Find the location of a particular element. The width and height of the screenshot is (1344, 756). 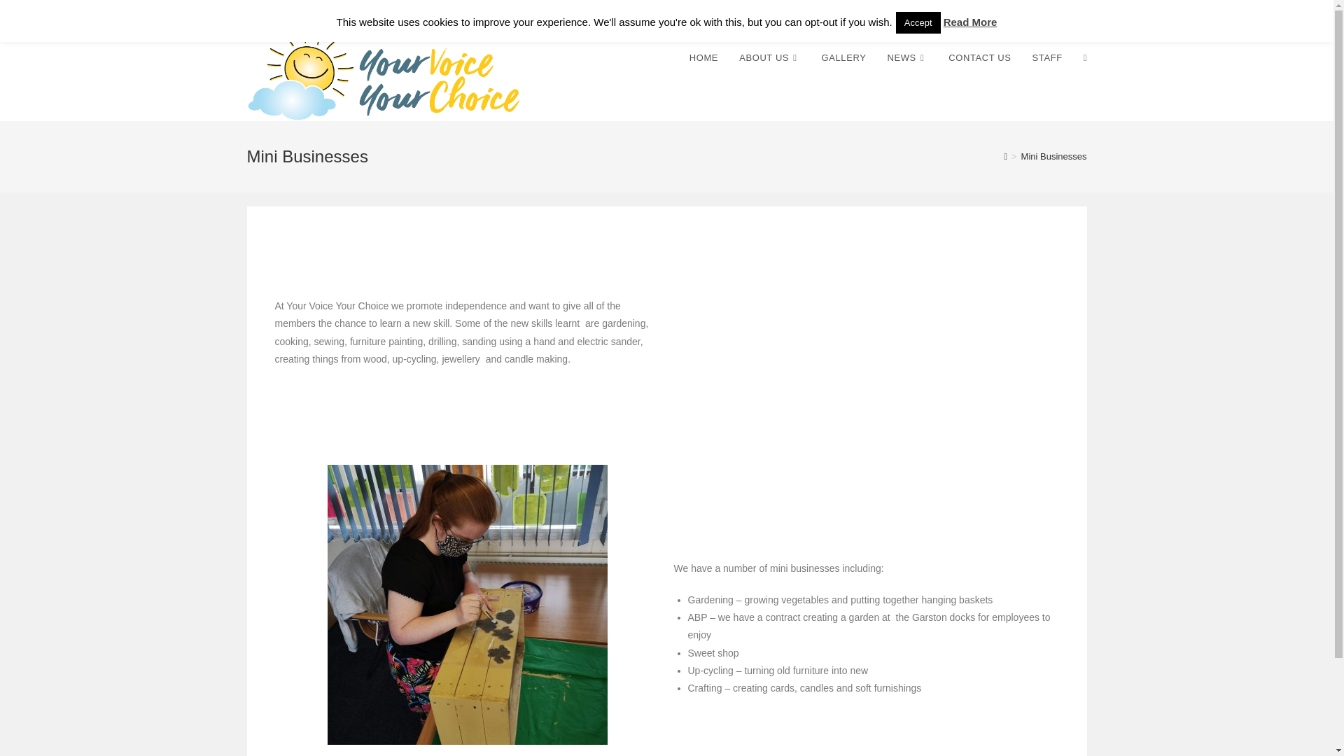

Accept is located at coordinates (918, 22).